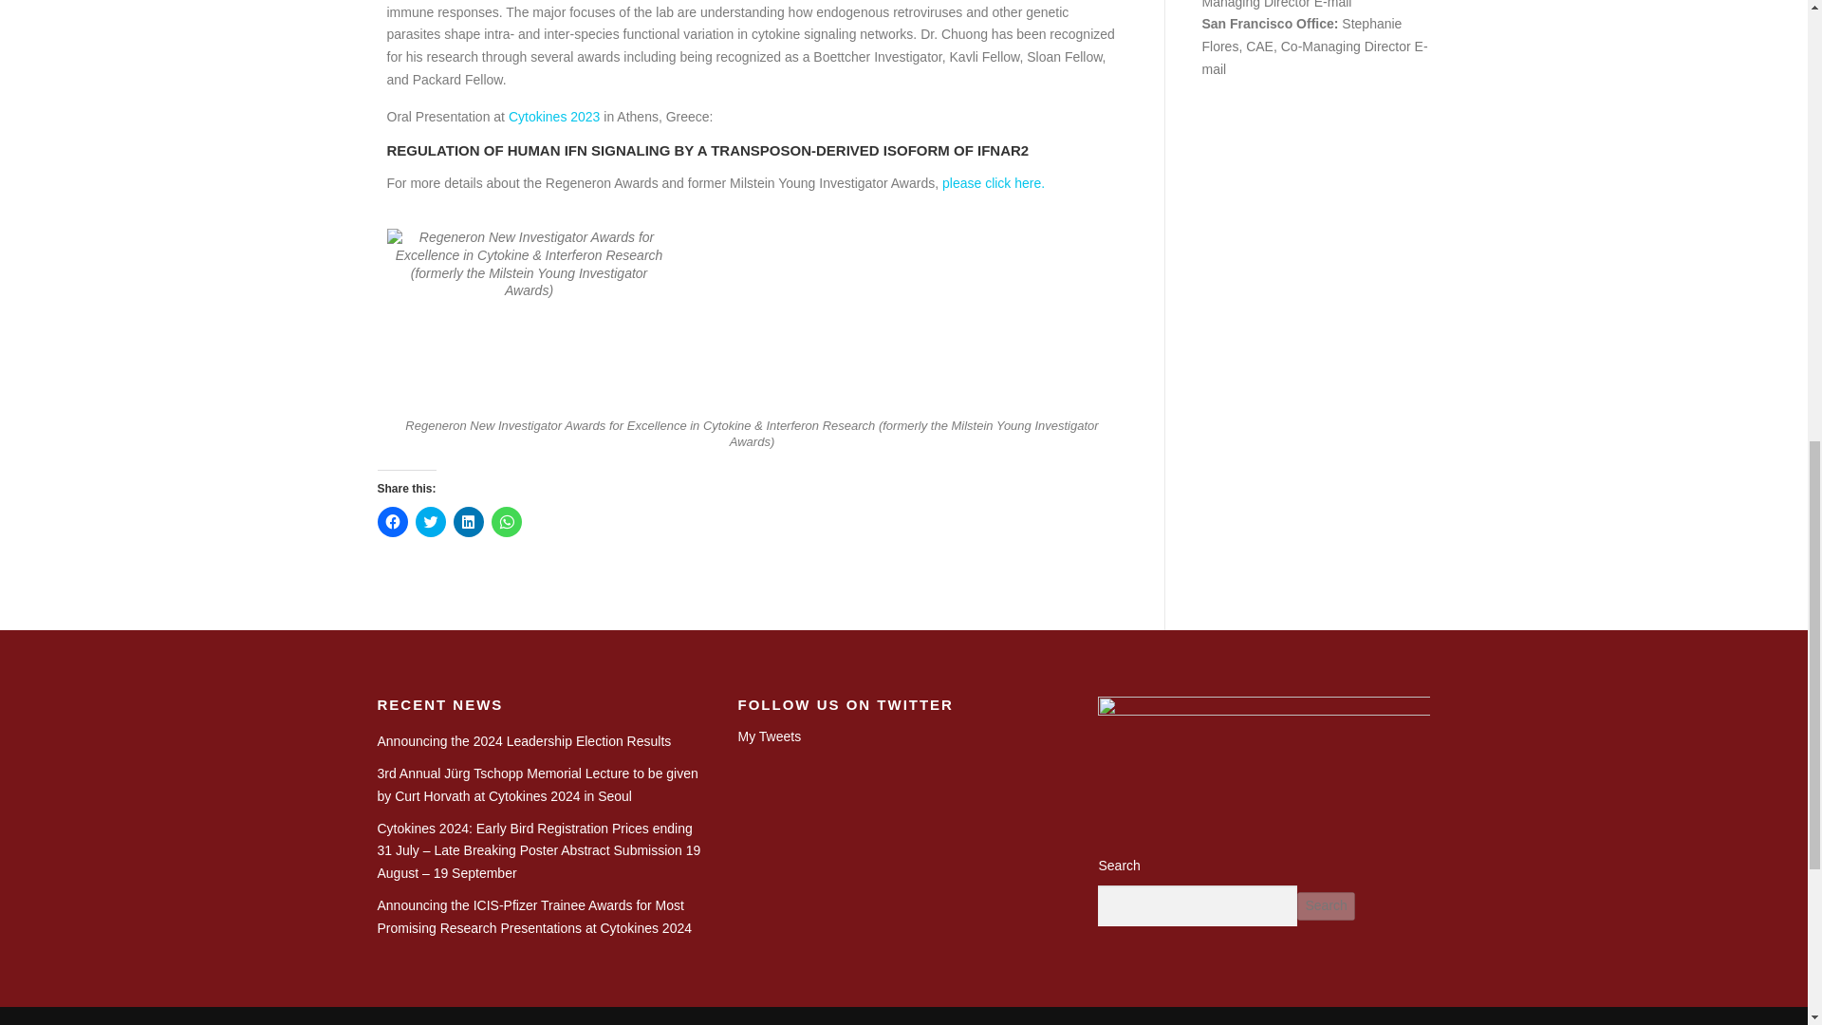 The width and height of the screenshot is (1822, 1025). What do you see at coordinates (393, 521) in the screenshot?
I see `Click to share on Facebook` at bounding box center [393, 521].